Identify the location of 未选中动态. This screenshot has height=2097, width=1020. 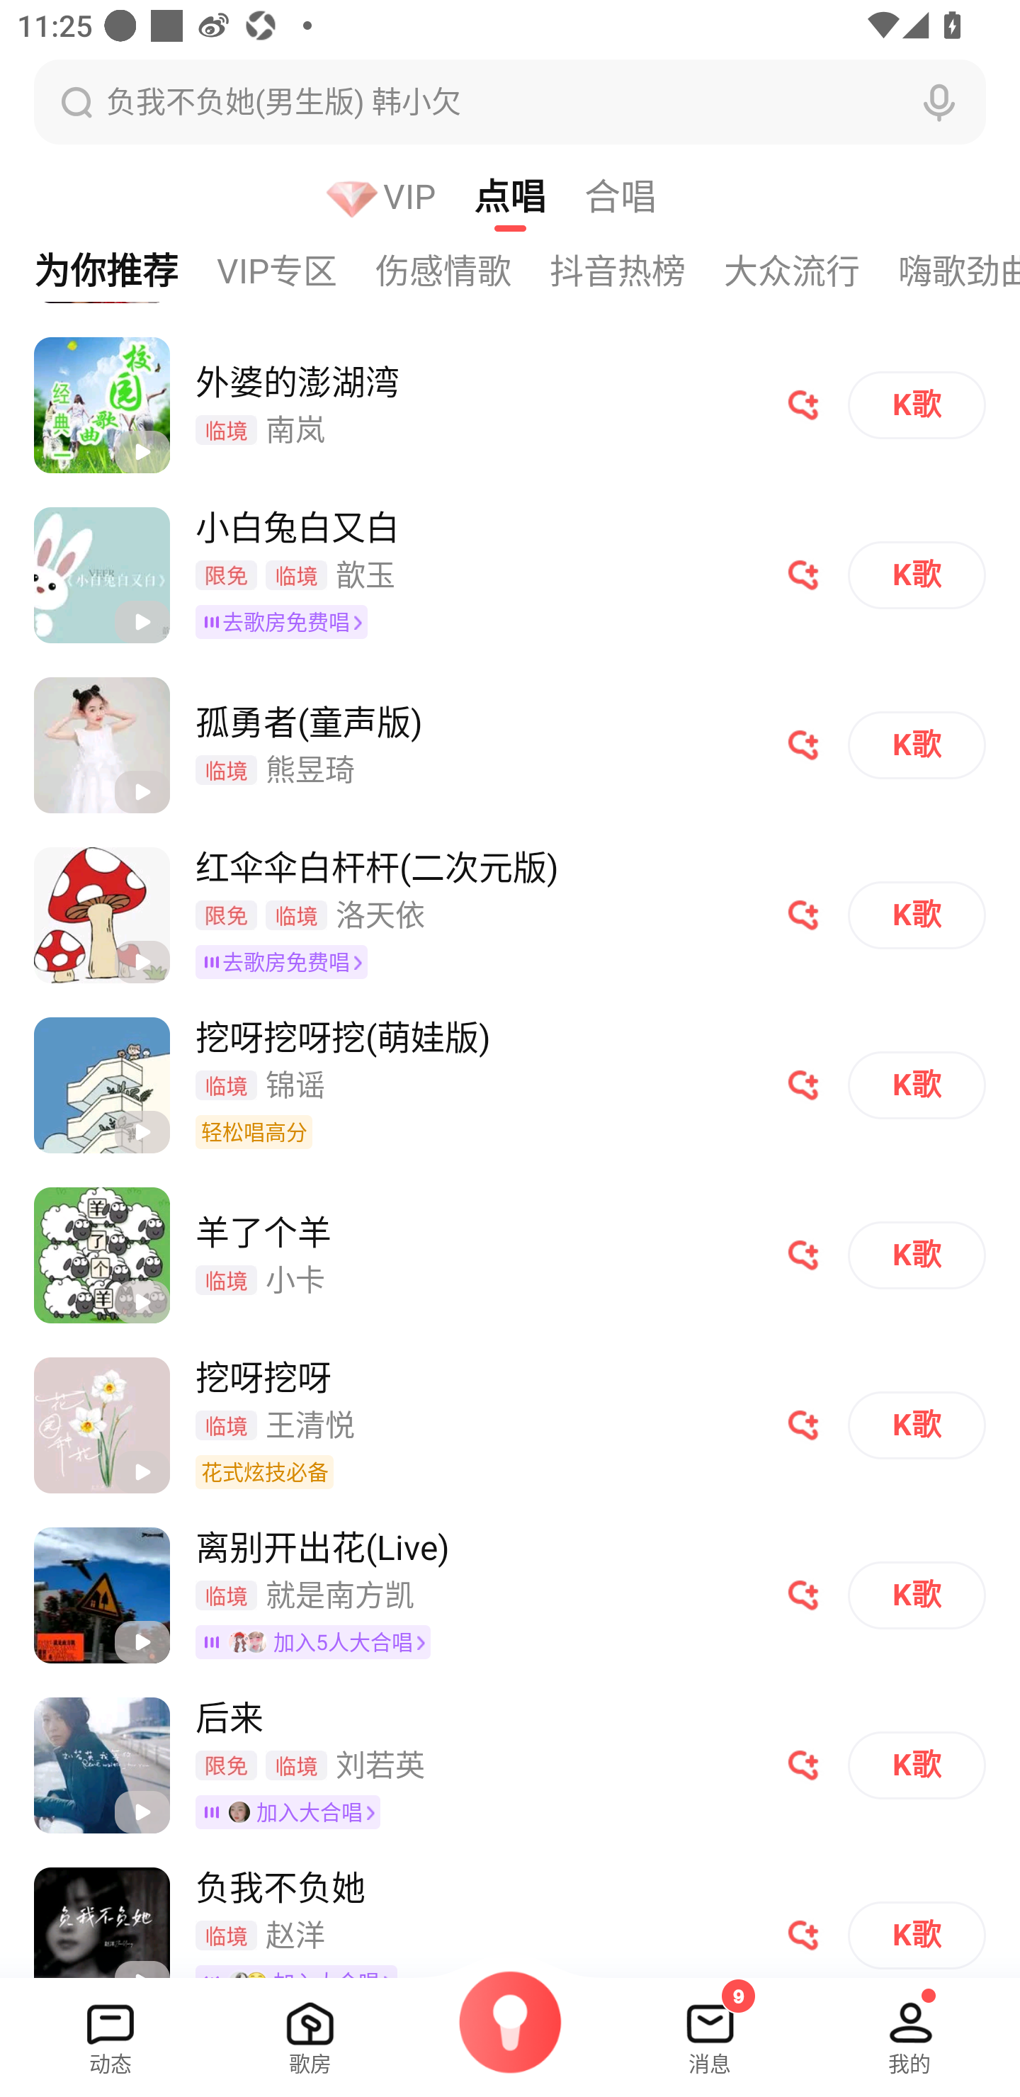
(110, 2029).